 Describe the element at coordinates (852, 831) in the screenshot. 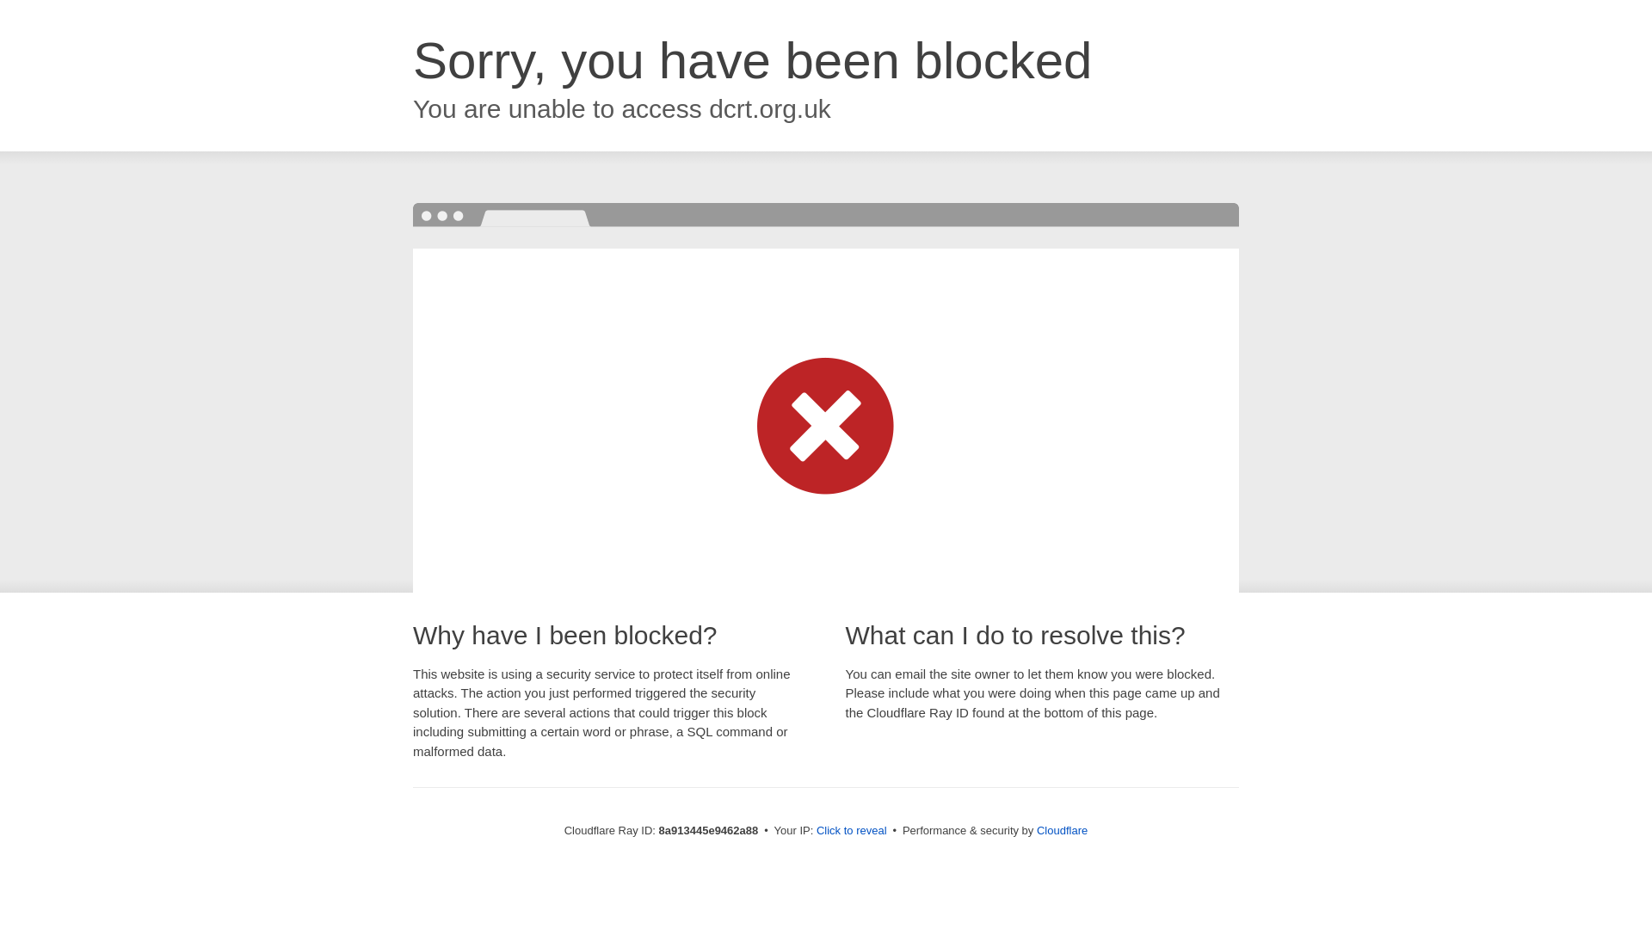

I see `Click to reveal` at that location.